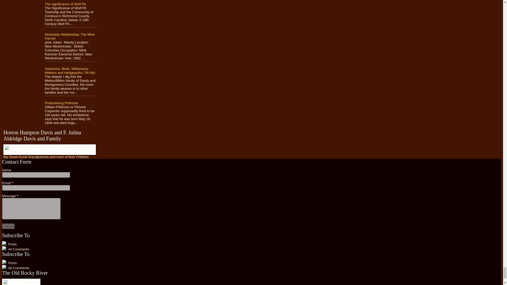  I want to click on Send, so click(8, 226).